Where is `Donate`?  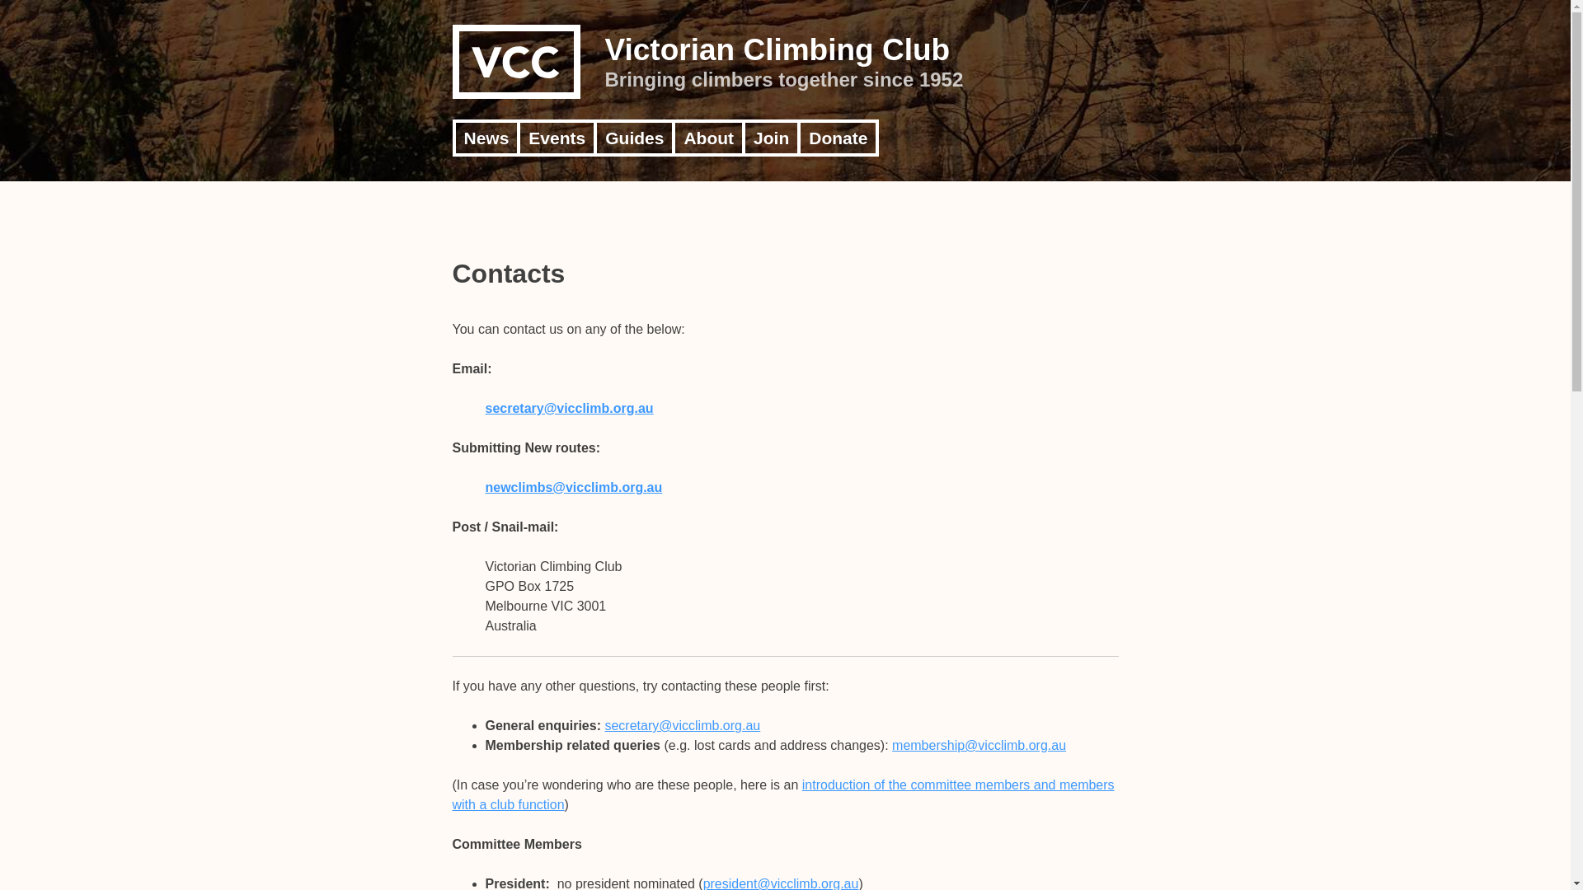 Donate is located at coordinates (838, 138).